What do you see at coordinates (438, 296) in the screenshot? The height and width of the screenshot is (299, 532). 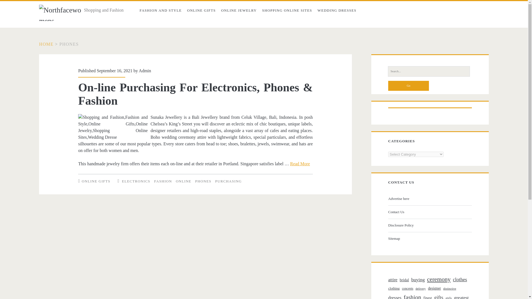 I see `gifts` at bounding box center [438, 296].